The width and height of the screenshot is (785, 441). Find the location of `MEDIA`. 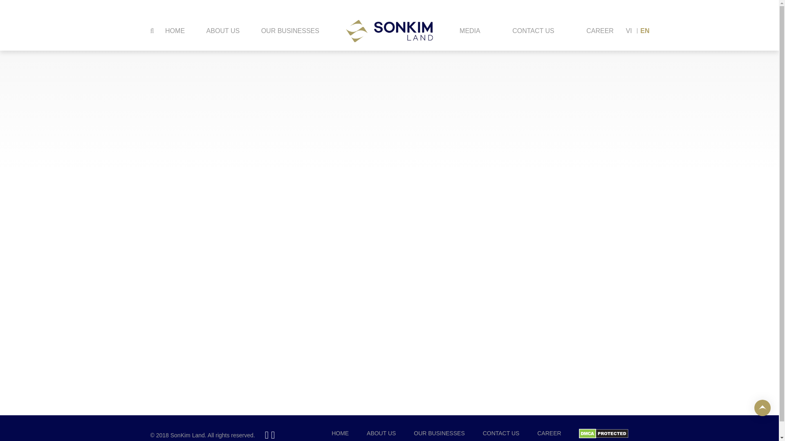

MEDIA is located at coordinates (470, 31).